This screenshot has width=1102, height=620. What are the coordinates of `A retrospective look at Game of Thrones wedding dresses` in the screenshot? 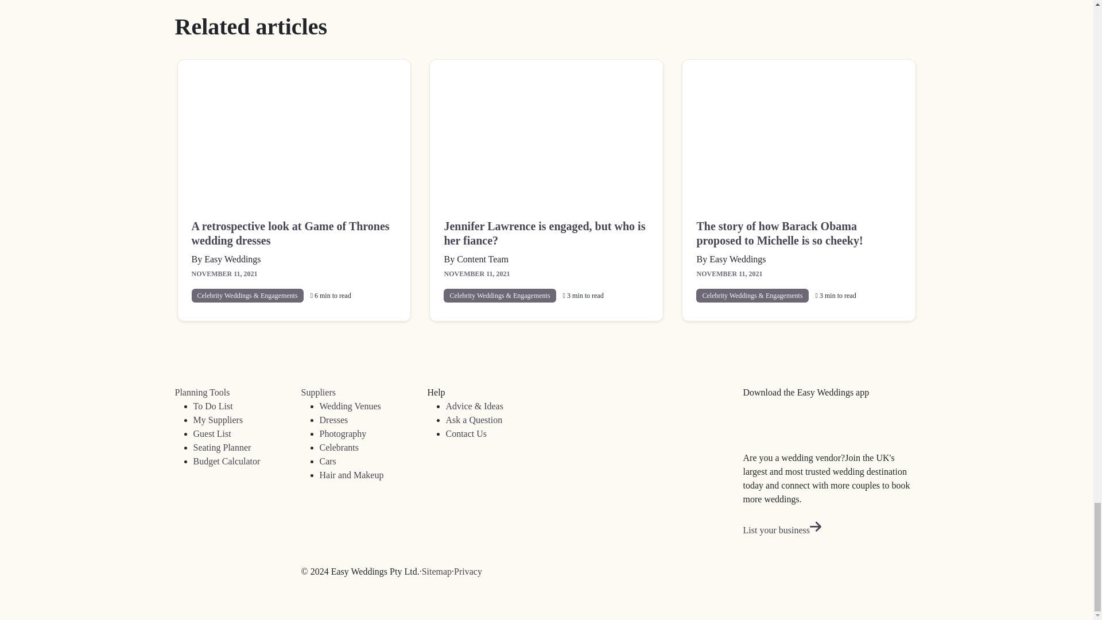 It's located at (294, 132).